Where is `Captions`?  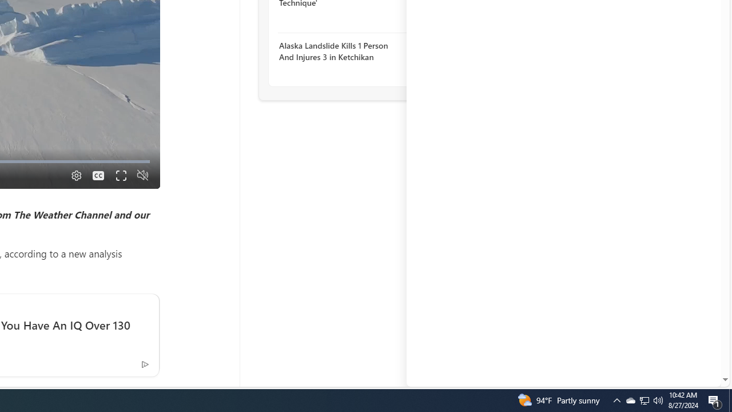
Captions is located at coordinates (98, 175).